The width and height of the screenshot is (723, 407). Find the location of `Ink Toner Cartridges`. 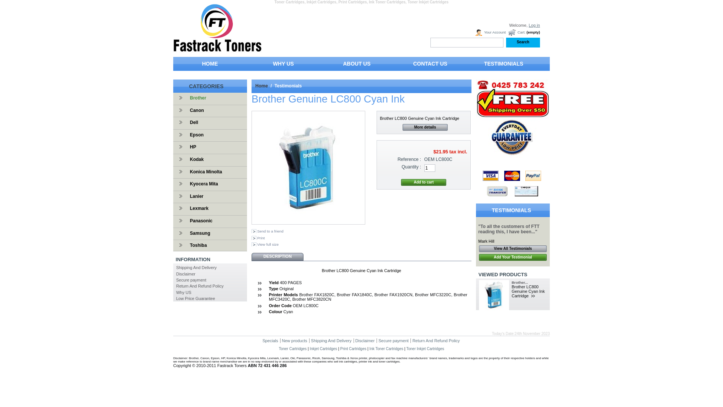

Ink Toner Cartridges is located at coordinates (386, 349).